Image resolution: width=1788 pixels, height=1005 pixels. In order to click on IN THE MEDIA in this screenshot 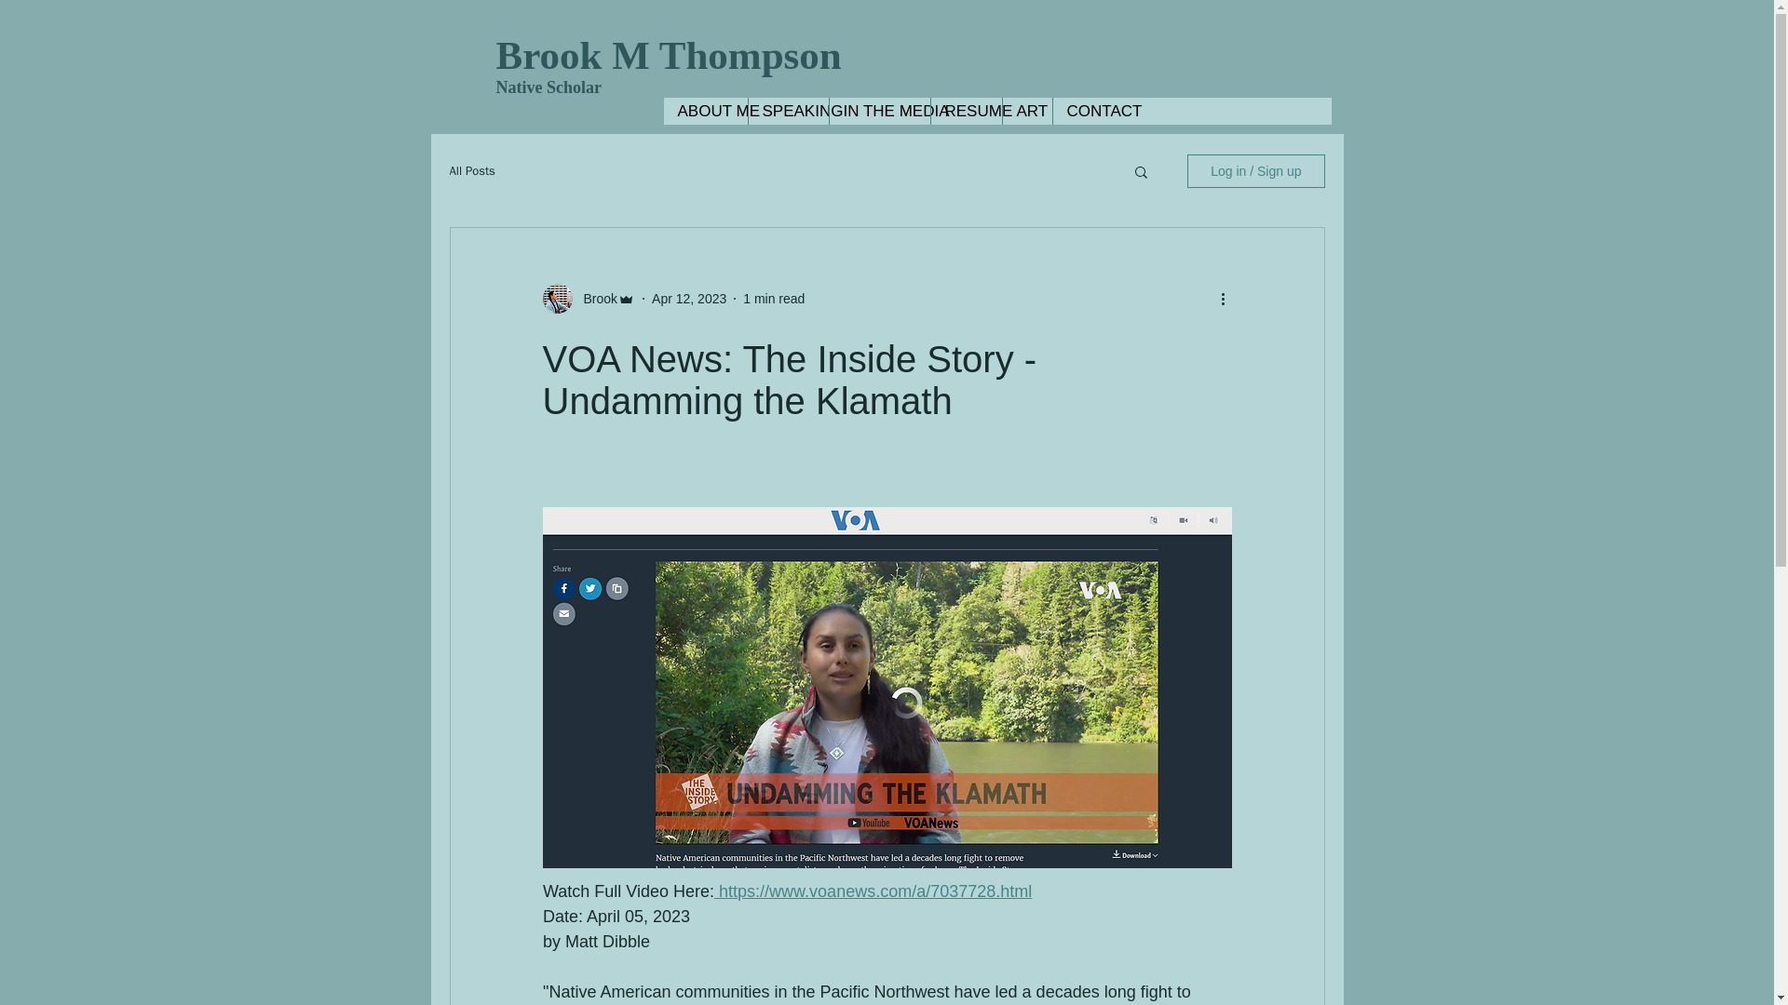, I will do `click(879, 110)`.